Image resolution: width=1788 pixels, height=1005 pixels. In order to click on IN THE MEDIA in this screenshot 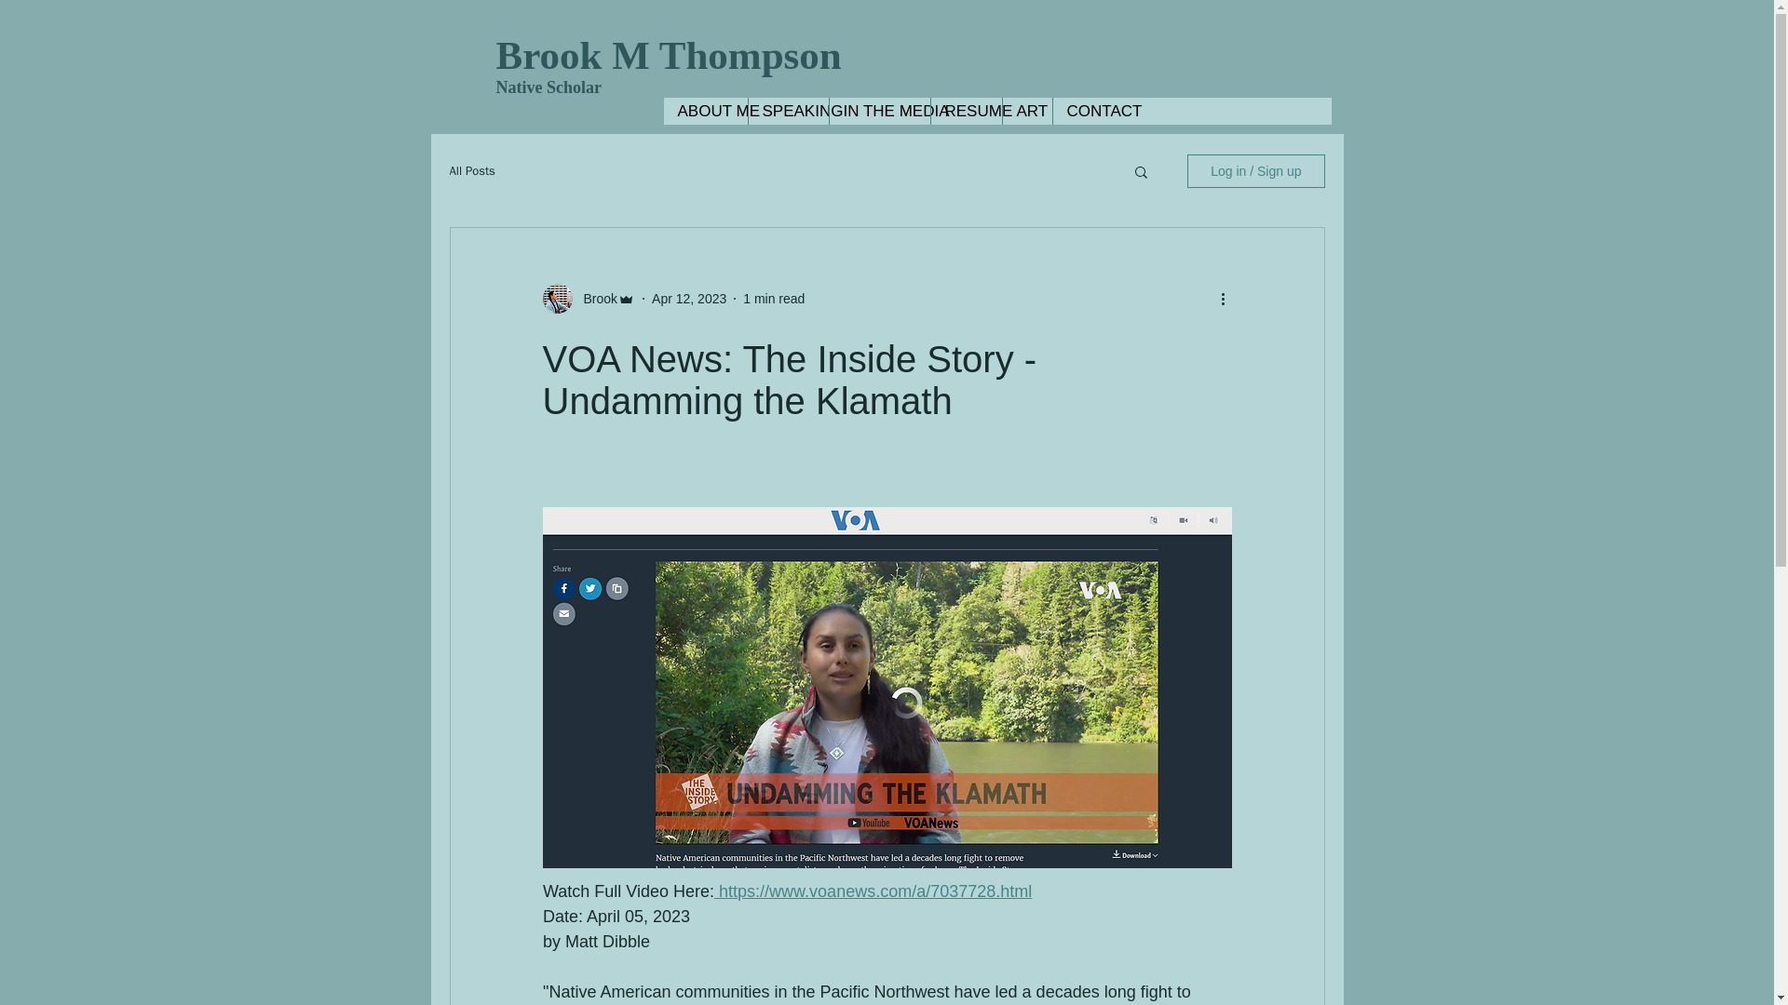, I will do `click(879, 110)`.